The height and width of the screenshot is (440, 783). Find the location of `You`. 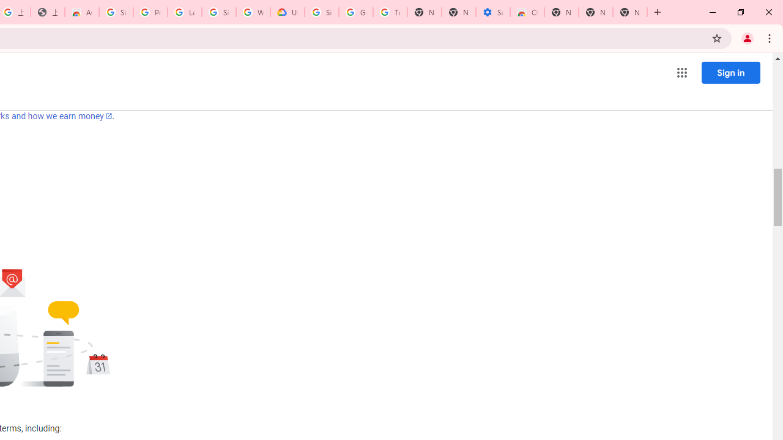

You is located at coordinates (748, 38).